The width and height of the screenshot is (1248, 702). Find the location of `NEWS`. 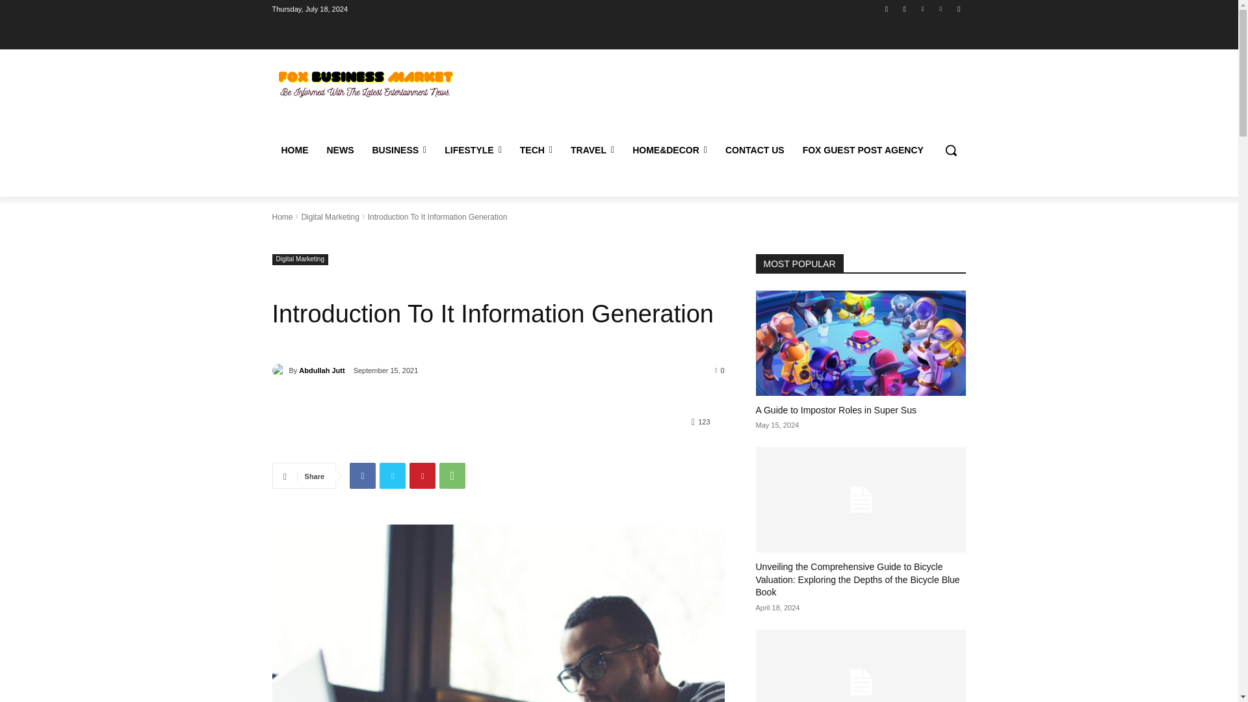

NEWS is located at coordinates (339, 149).